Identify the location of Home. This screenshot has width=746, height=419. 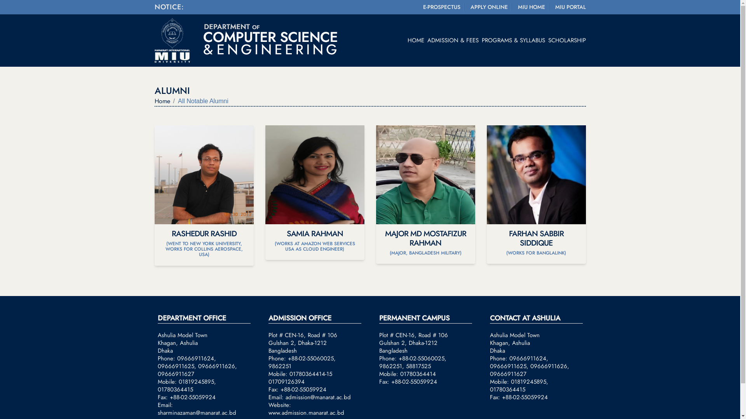
(162, 101).